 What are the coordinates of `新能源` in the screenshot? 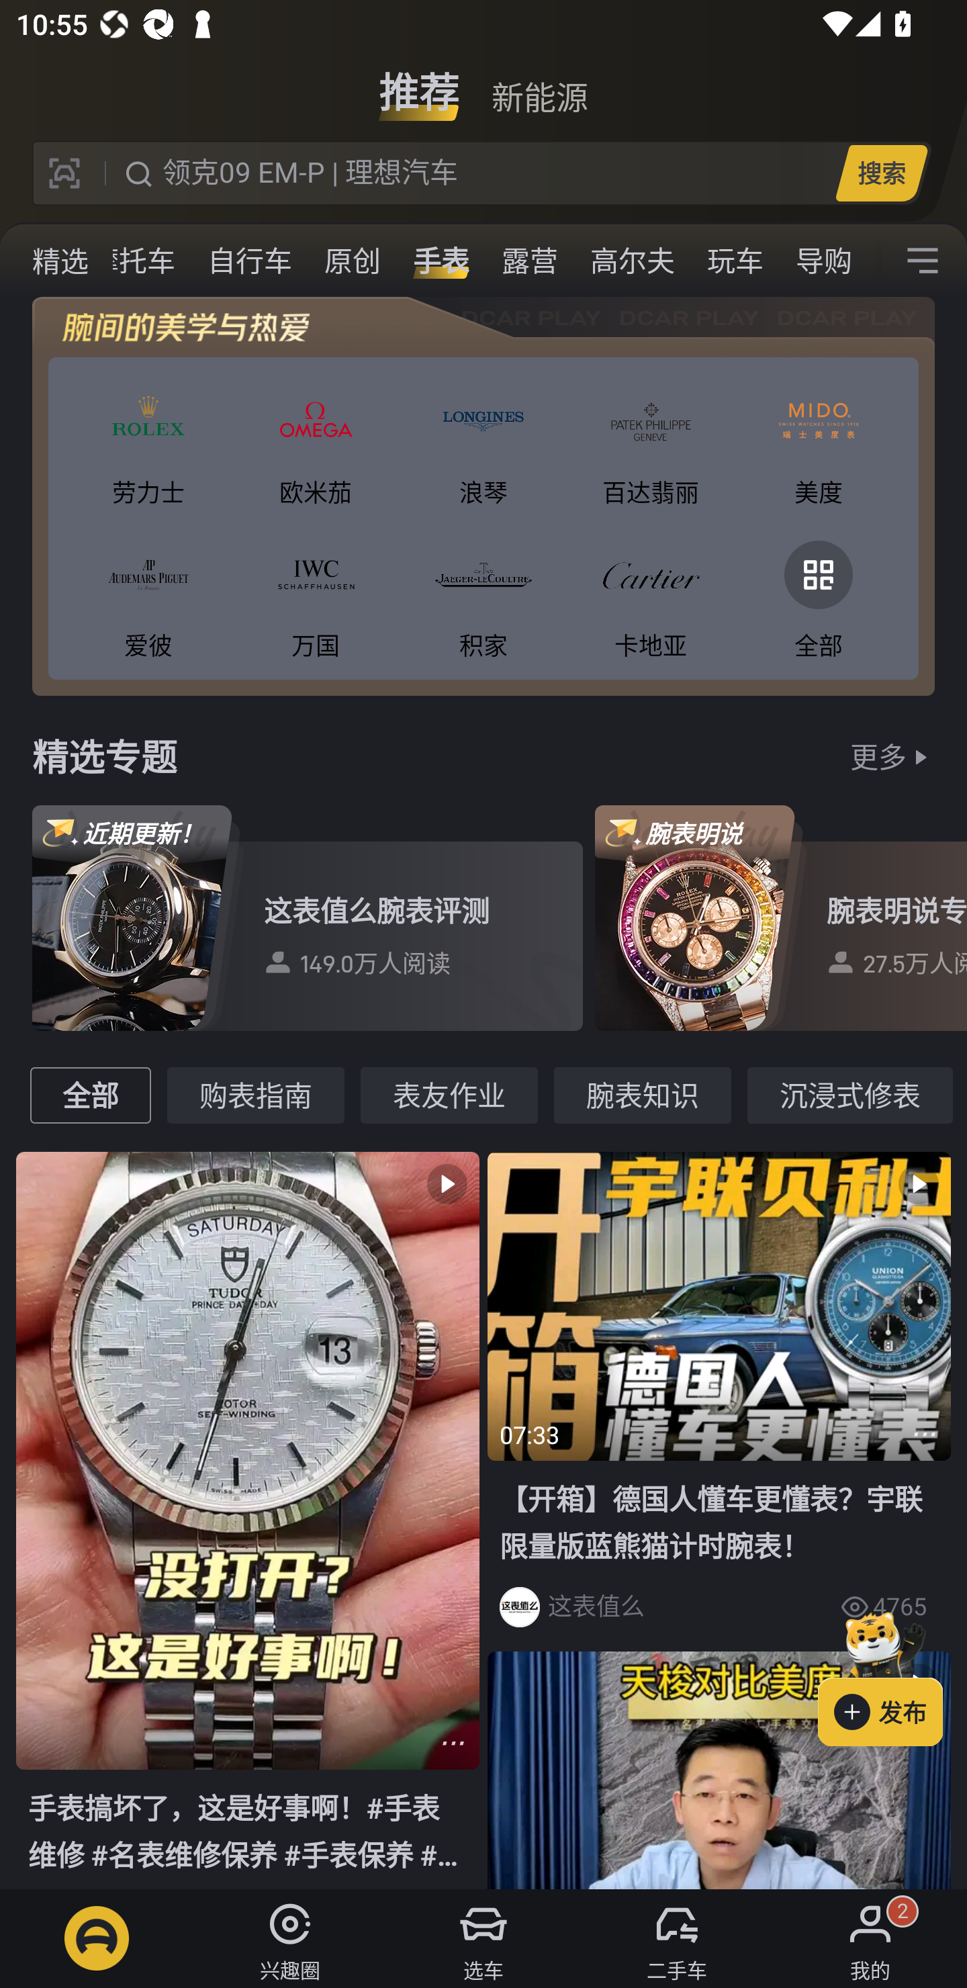 It's located at (539, 83).